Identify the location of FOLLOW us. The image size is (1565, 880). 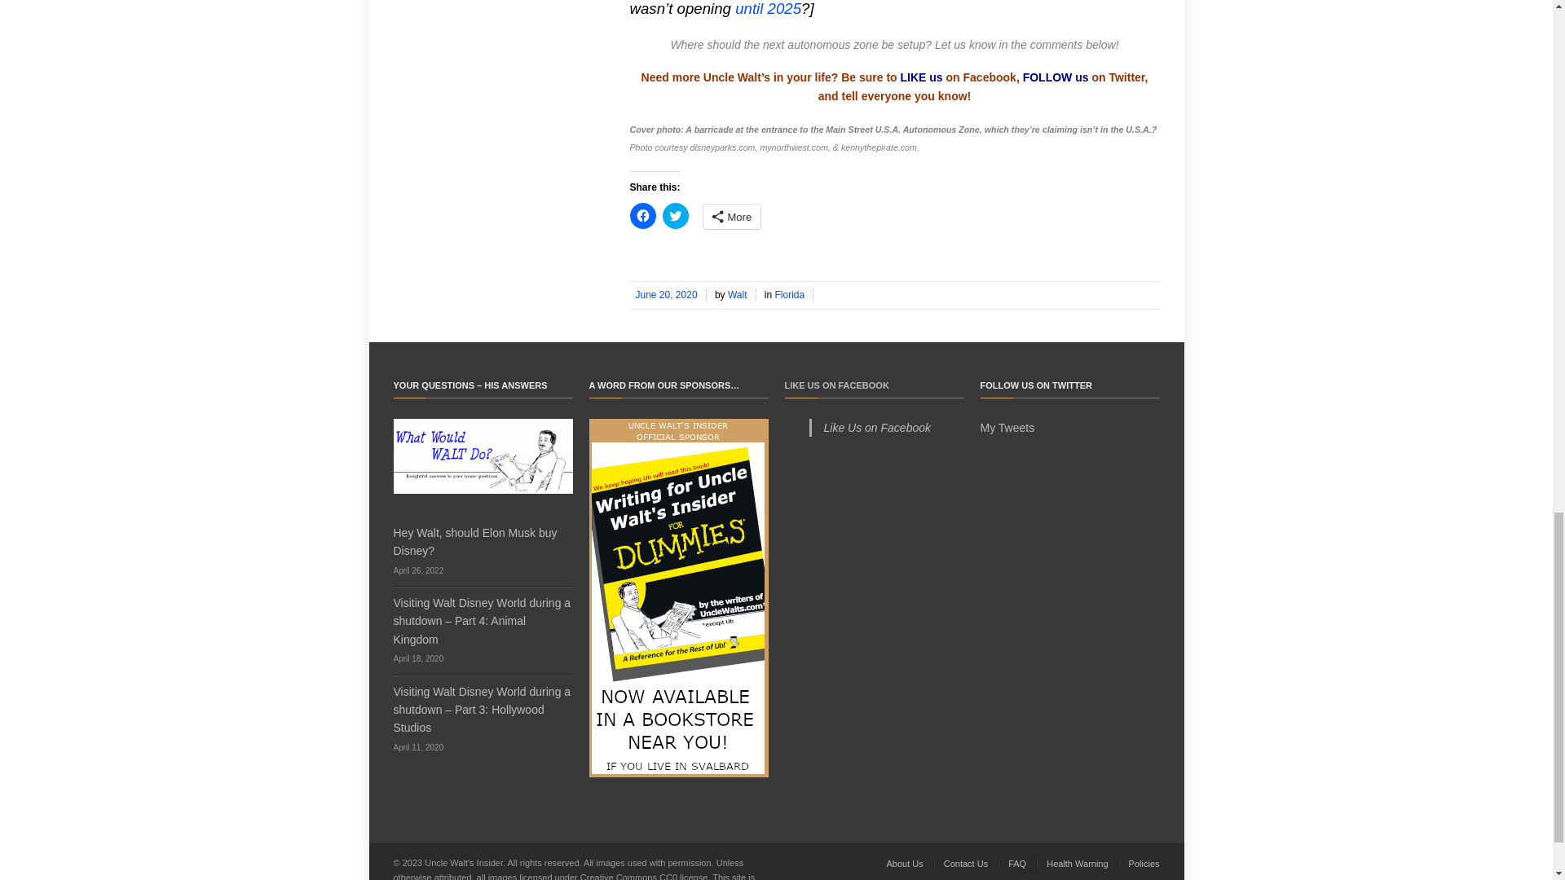
(1056, 77).